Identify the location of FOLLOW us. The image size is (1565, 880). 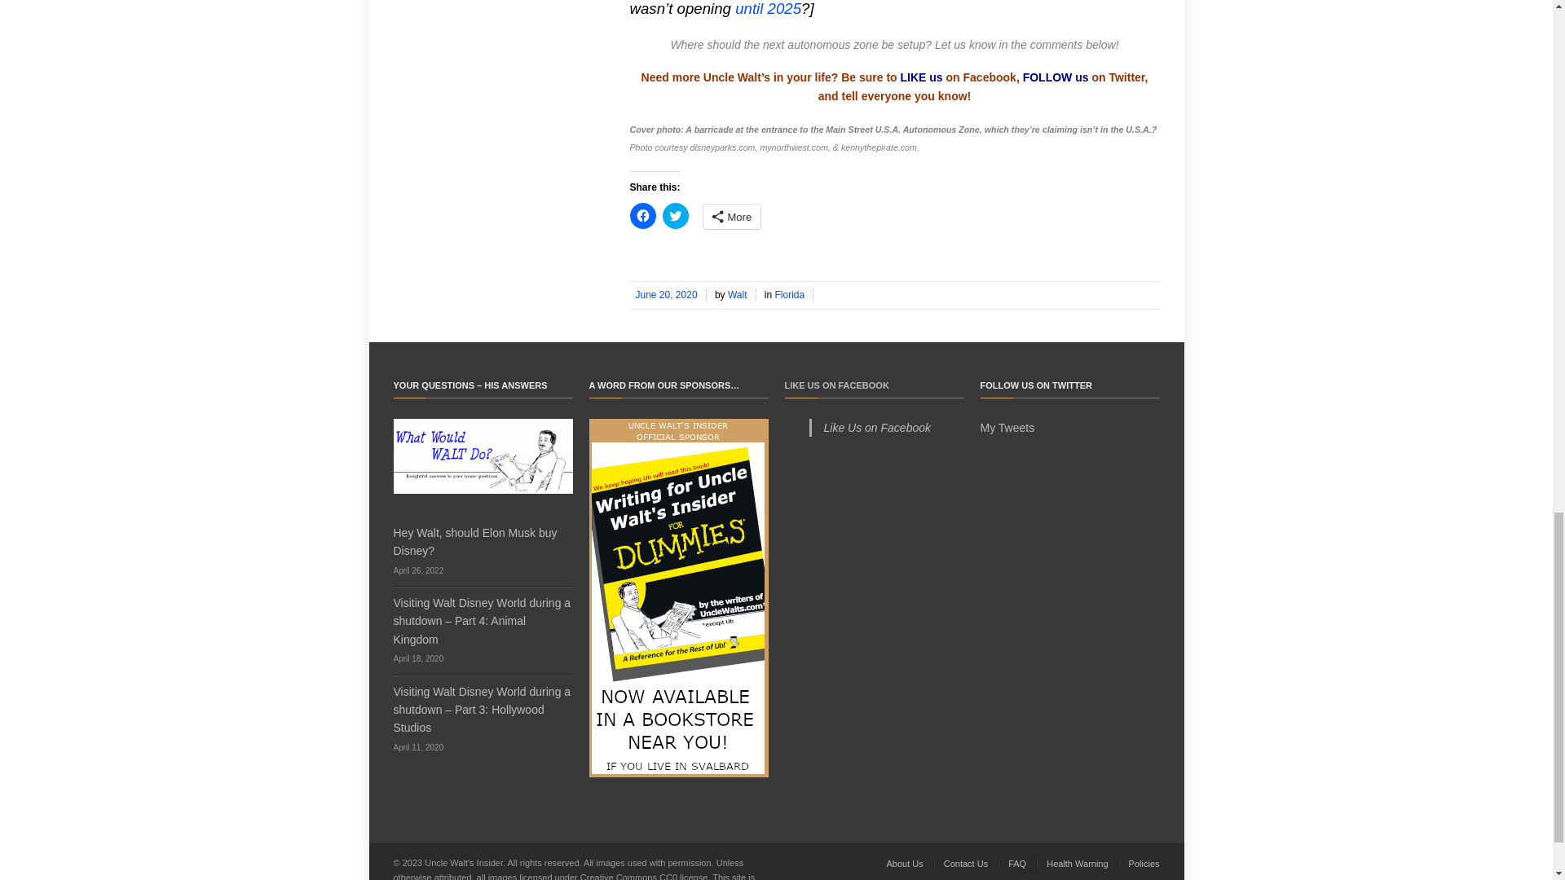
(1056, 77).